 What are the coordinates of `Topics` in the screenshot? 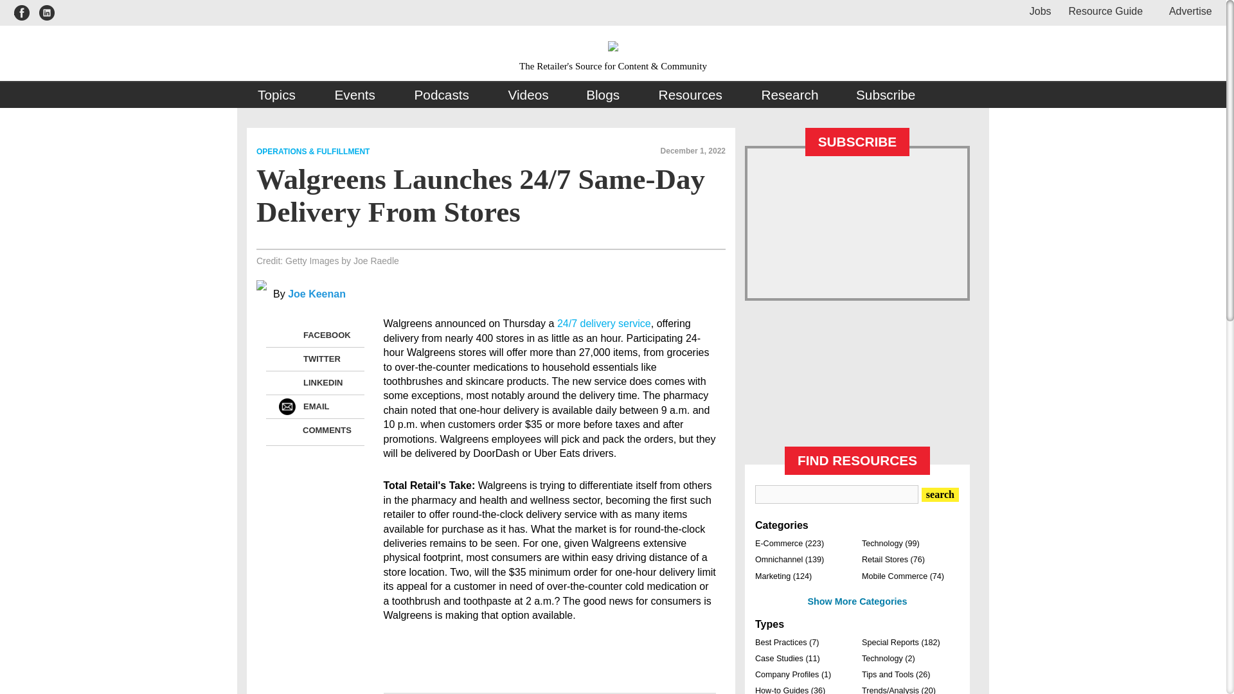 It's located at (278, 95).